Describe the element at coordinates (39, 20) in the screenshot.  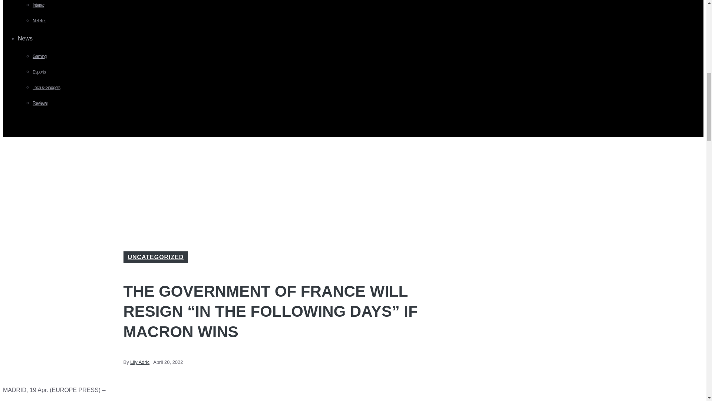
I see `Neteller` at that location.